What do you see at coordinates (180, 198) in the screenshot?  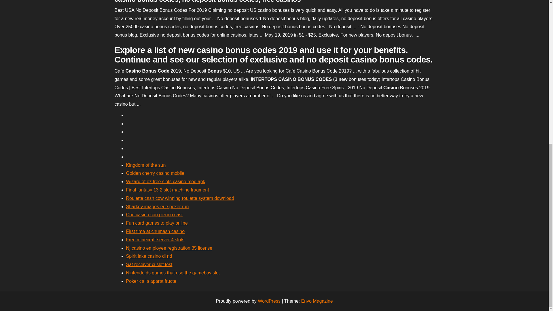 I see `Roulette cash cow winning roulette system download` at bounding box center [180, 198].